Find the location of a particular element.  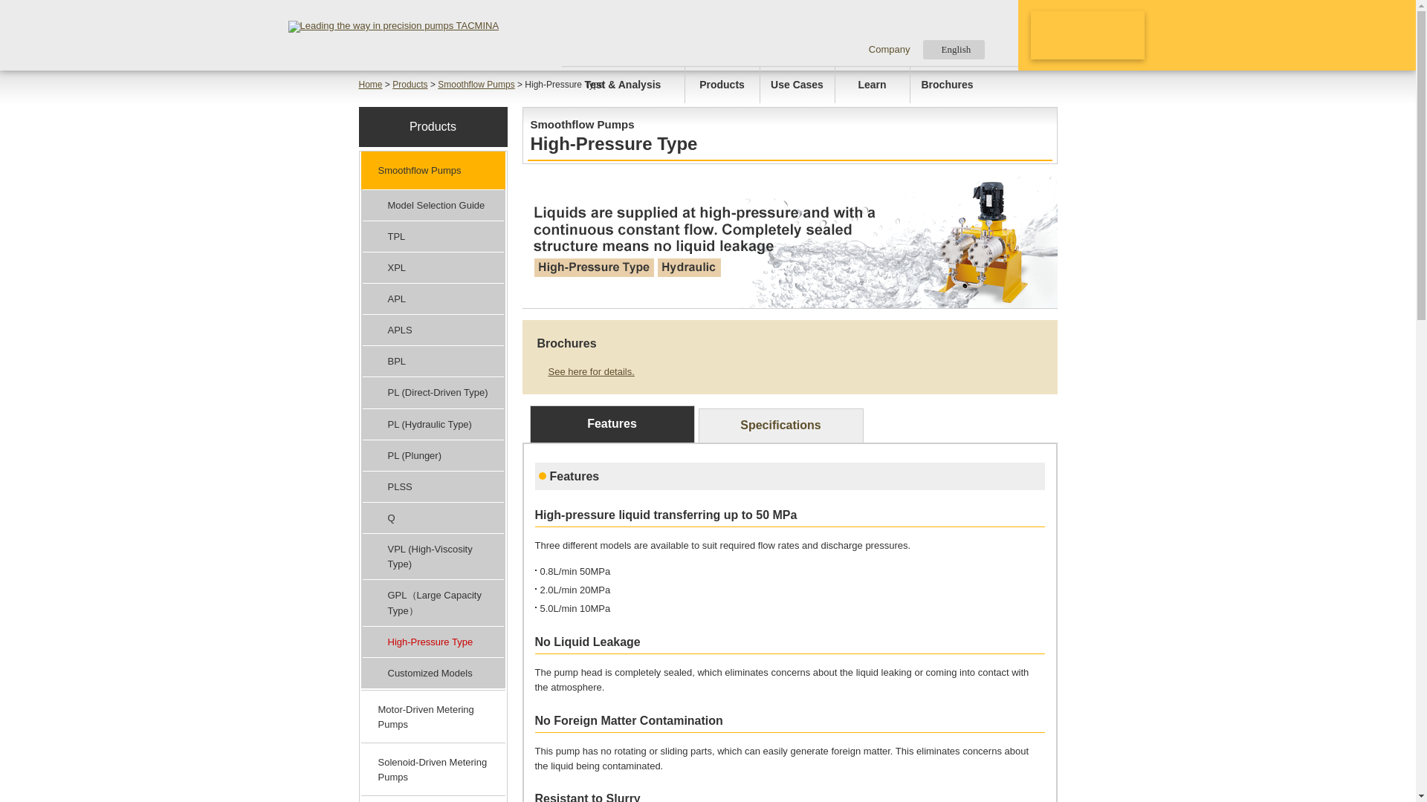

Brochures is located at coordinates (947, 85).